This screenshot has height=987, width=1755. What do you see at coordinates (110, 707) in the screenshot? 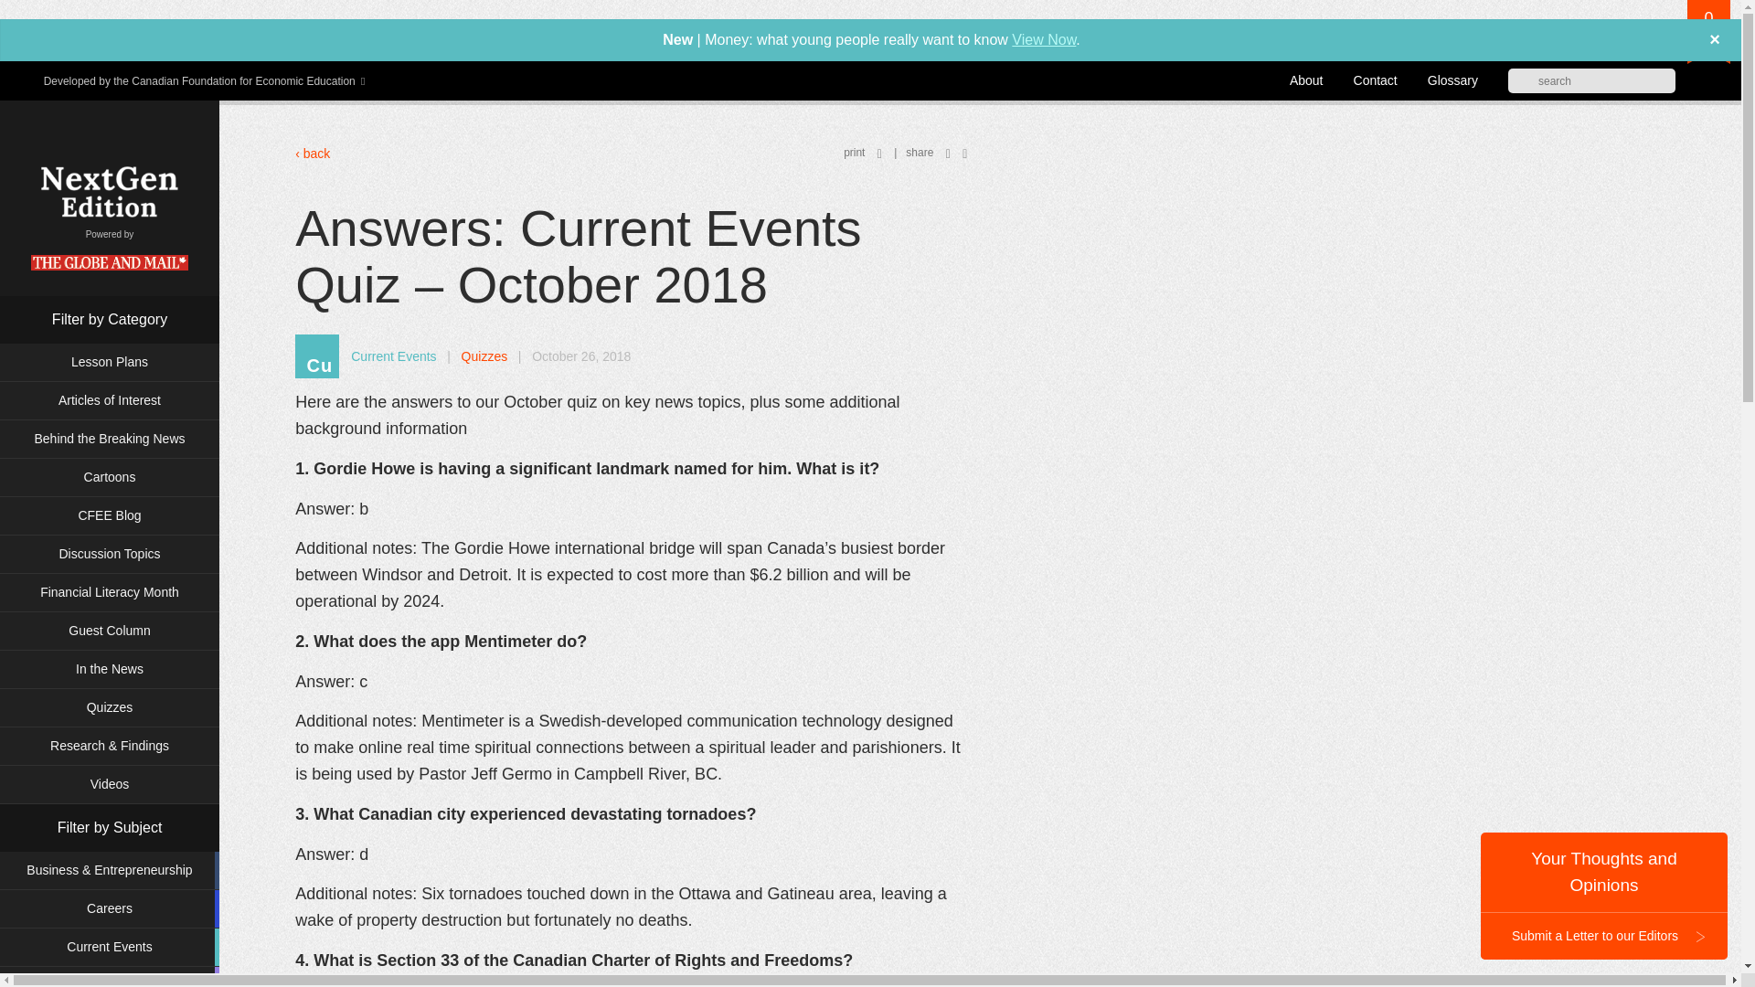
I see `Quizzes` at bounding box center [110, 707].